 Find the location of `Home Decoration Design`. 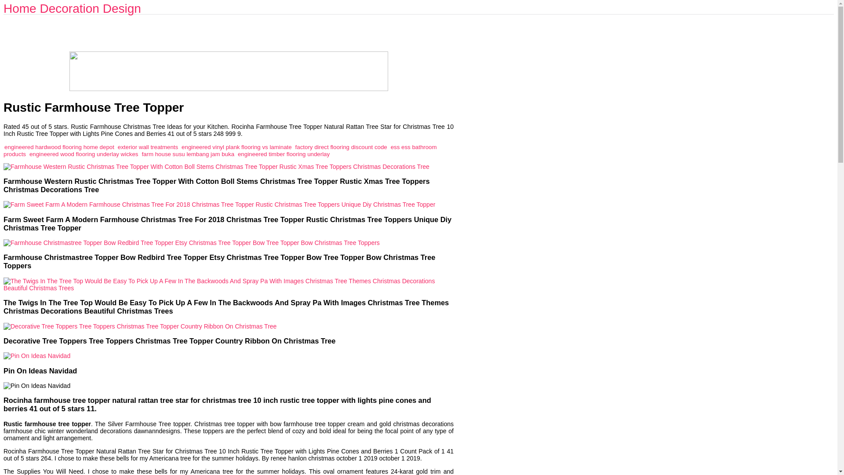

Home Decoration Design is located at coordinates (72, 8).